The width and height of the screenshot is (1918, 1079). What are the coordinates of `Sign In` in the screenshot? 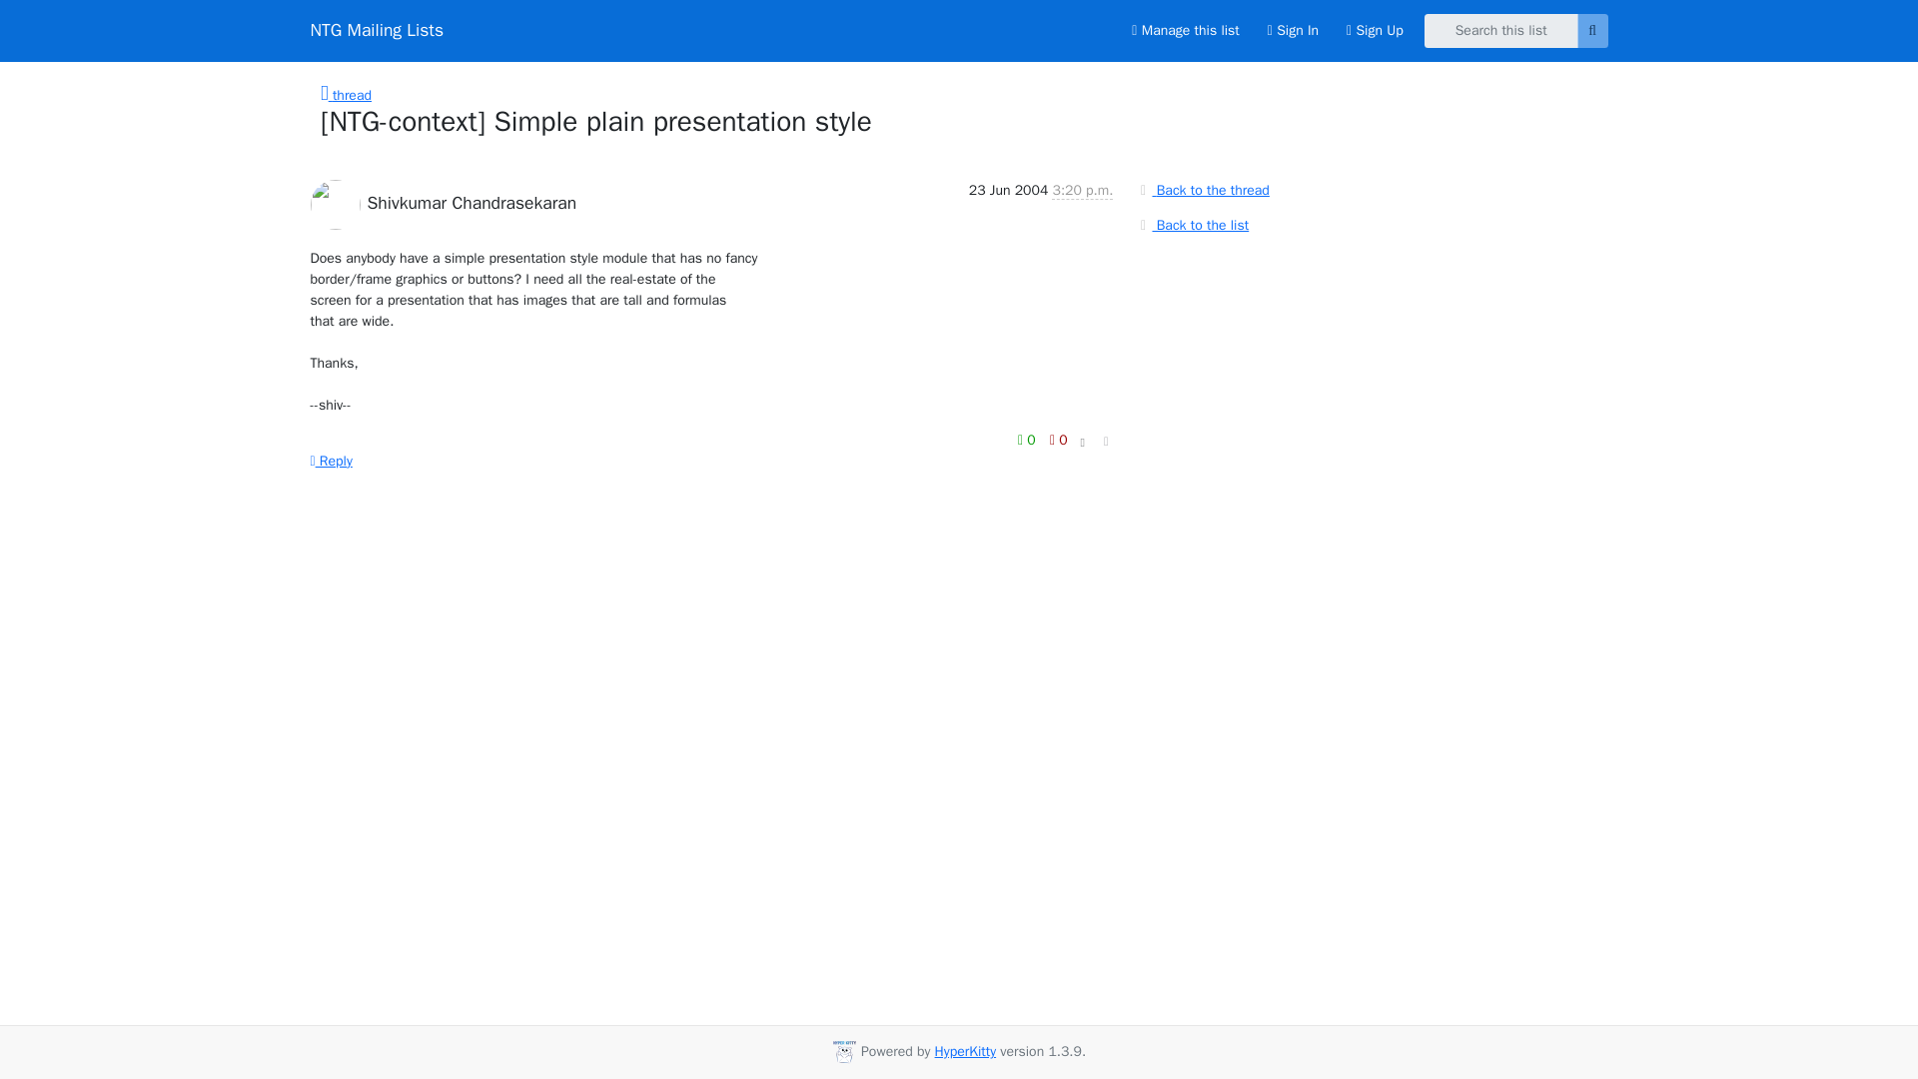 It's located at (1293, 30).